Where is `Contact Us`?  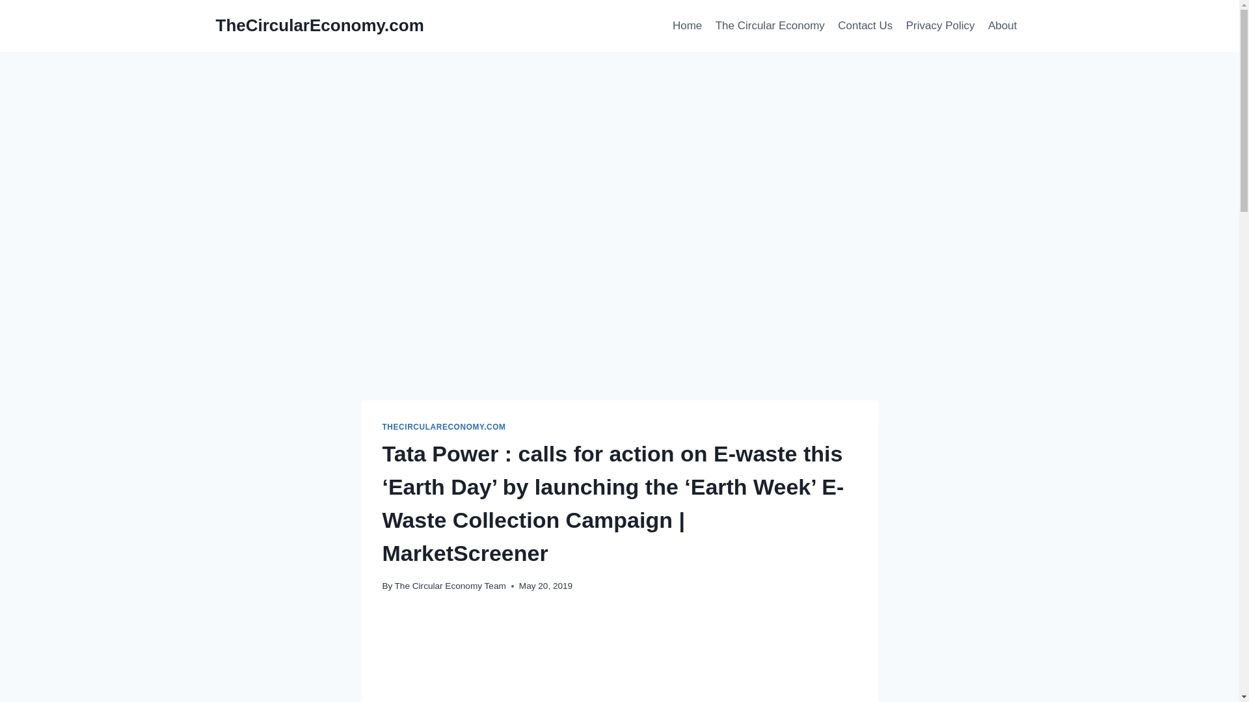 Contact Us is located at coordinates (865, 26).